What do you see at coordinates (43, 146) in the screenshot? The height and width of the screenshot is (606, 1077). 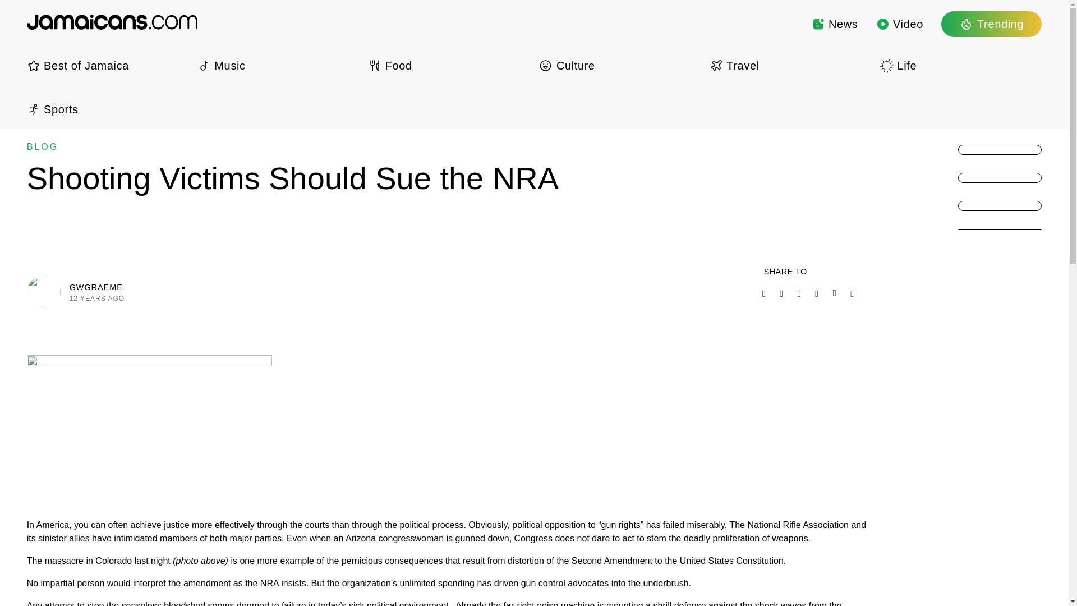 I see `BLOG` at bounding box center [43, 146].